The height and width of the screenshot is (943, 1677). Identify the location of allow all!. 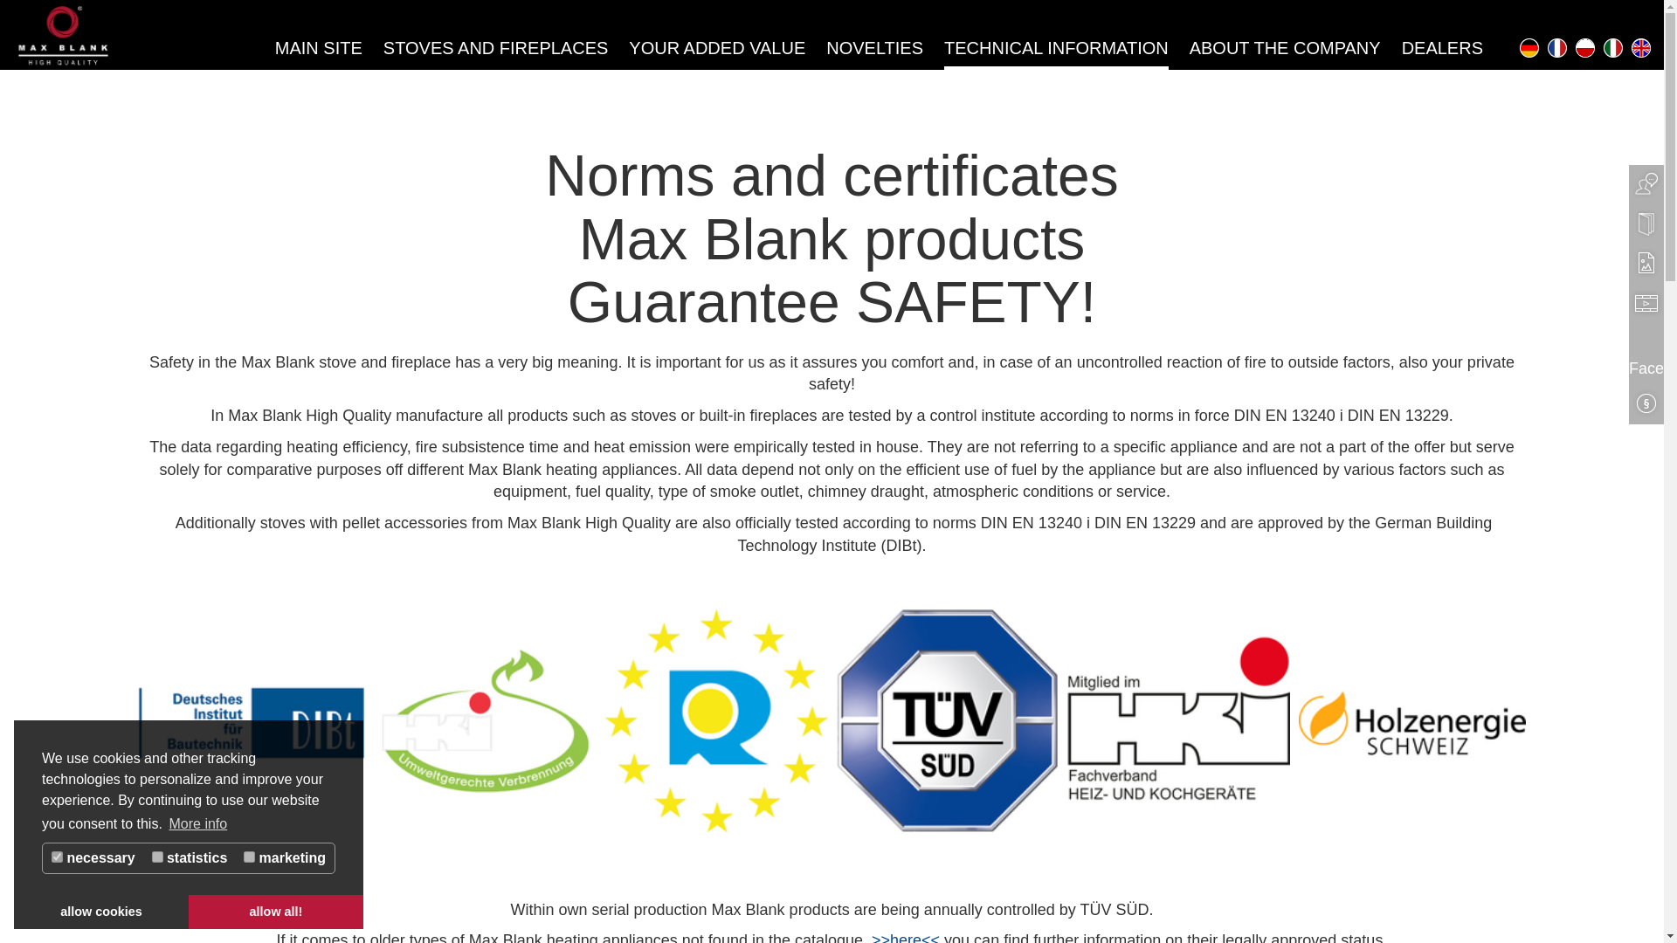
(276, 911).